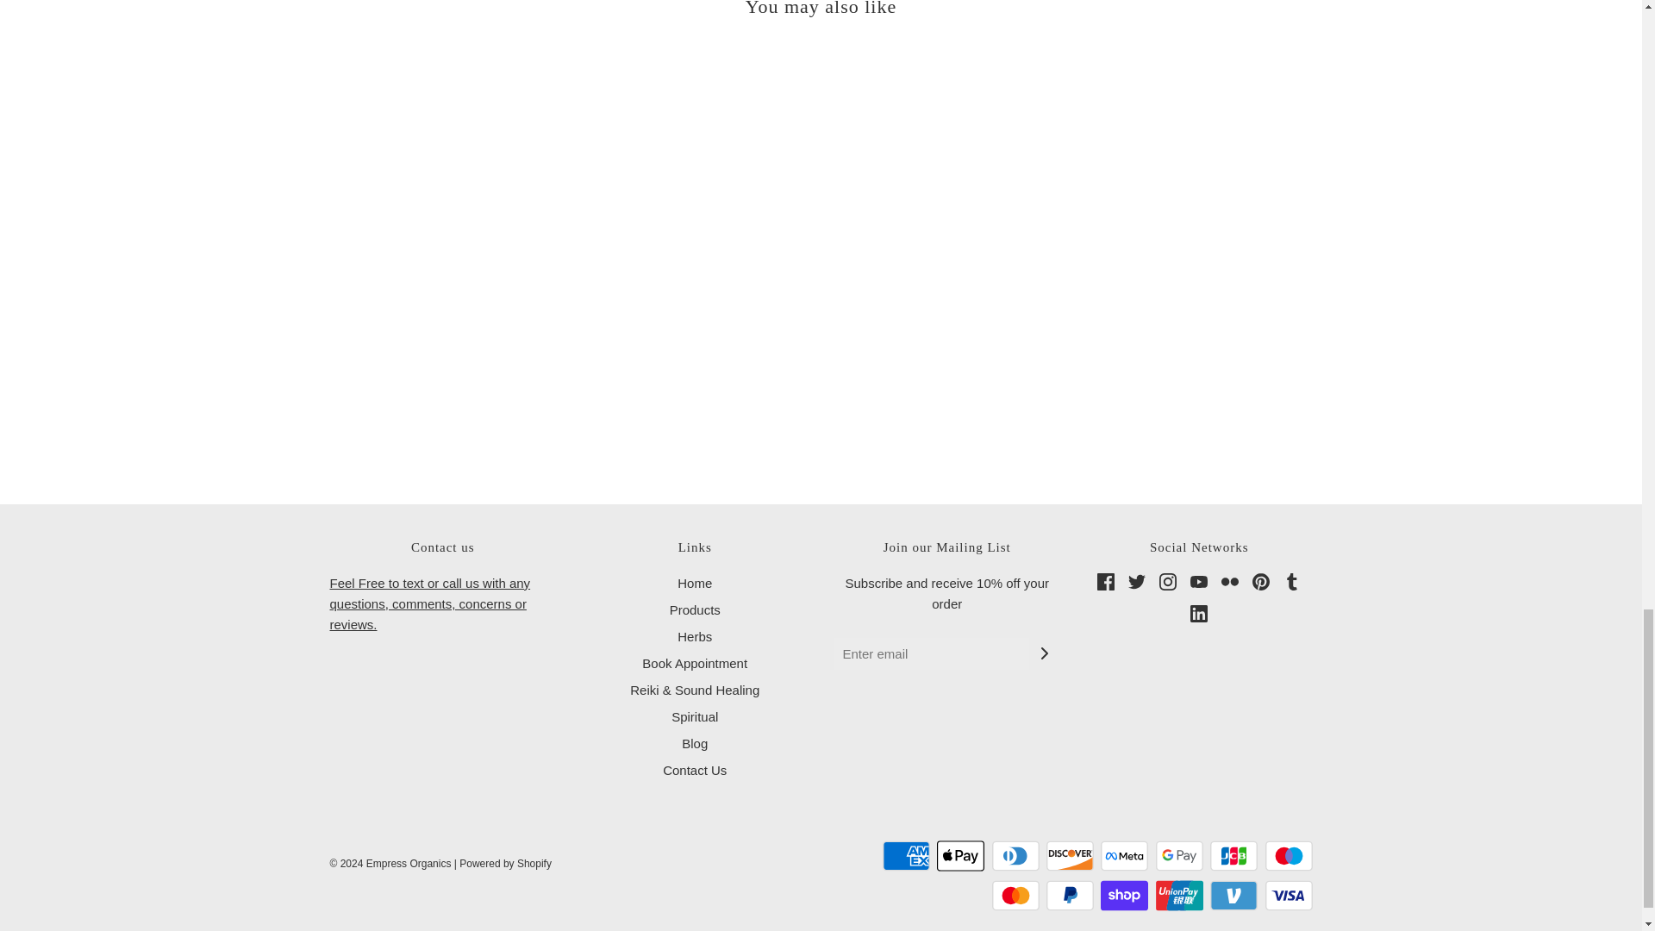 The width and height of the screenshot is (1655, 931). I want to click on Instagram icon, so click(1168, 581).